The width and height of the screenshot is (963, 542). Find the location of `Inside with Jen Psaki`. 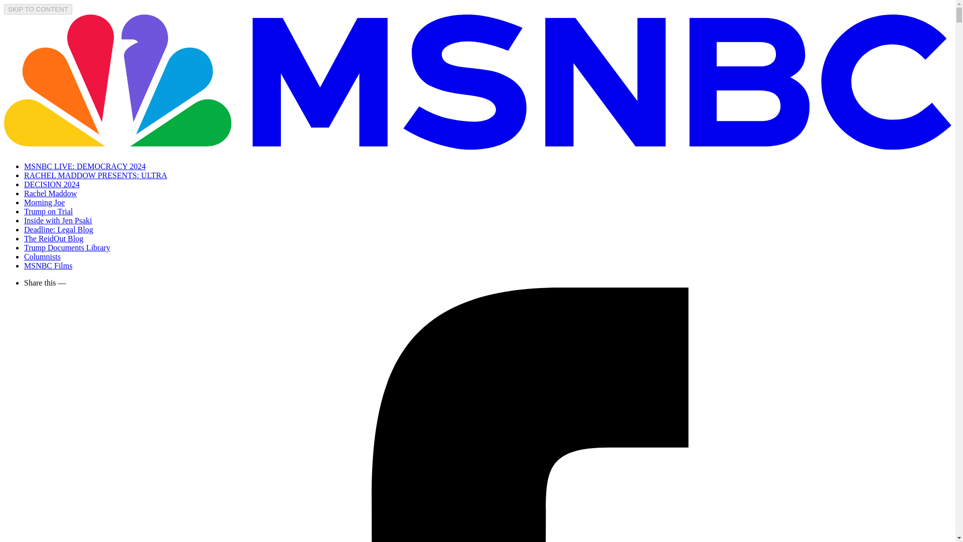

Inside with Jen Psaki is located at coordinates (58, 220).